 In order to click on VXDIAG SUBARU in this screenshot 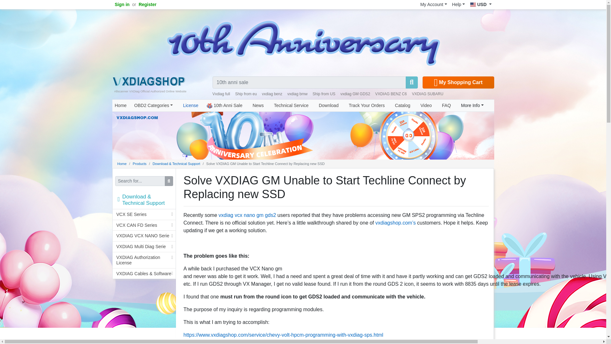, I will do `click(428, 94)`.